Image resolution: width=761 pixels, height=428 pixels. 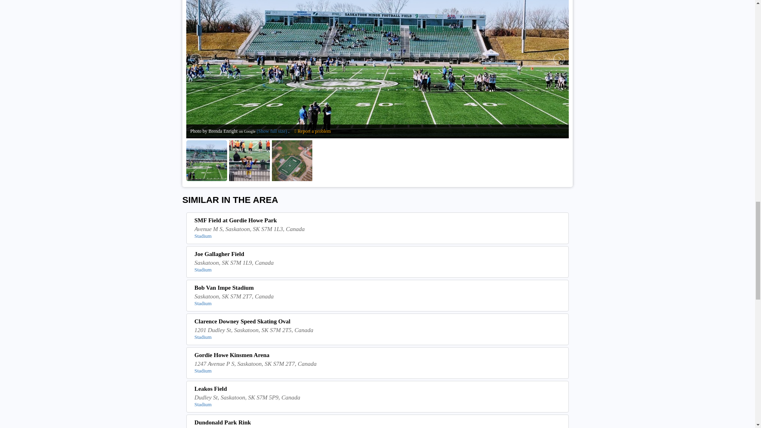 What do you see at coordinates (378, 221) in the screenshot?
I see `SMF Field at Gordie Howe Park` at bounding box center [378, 221].